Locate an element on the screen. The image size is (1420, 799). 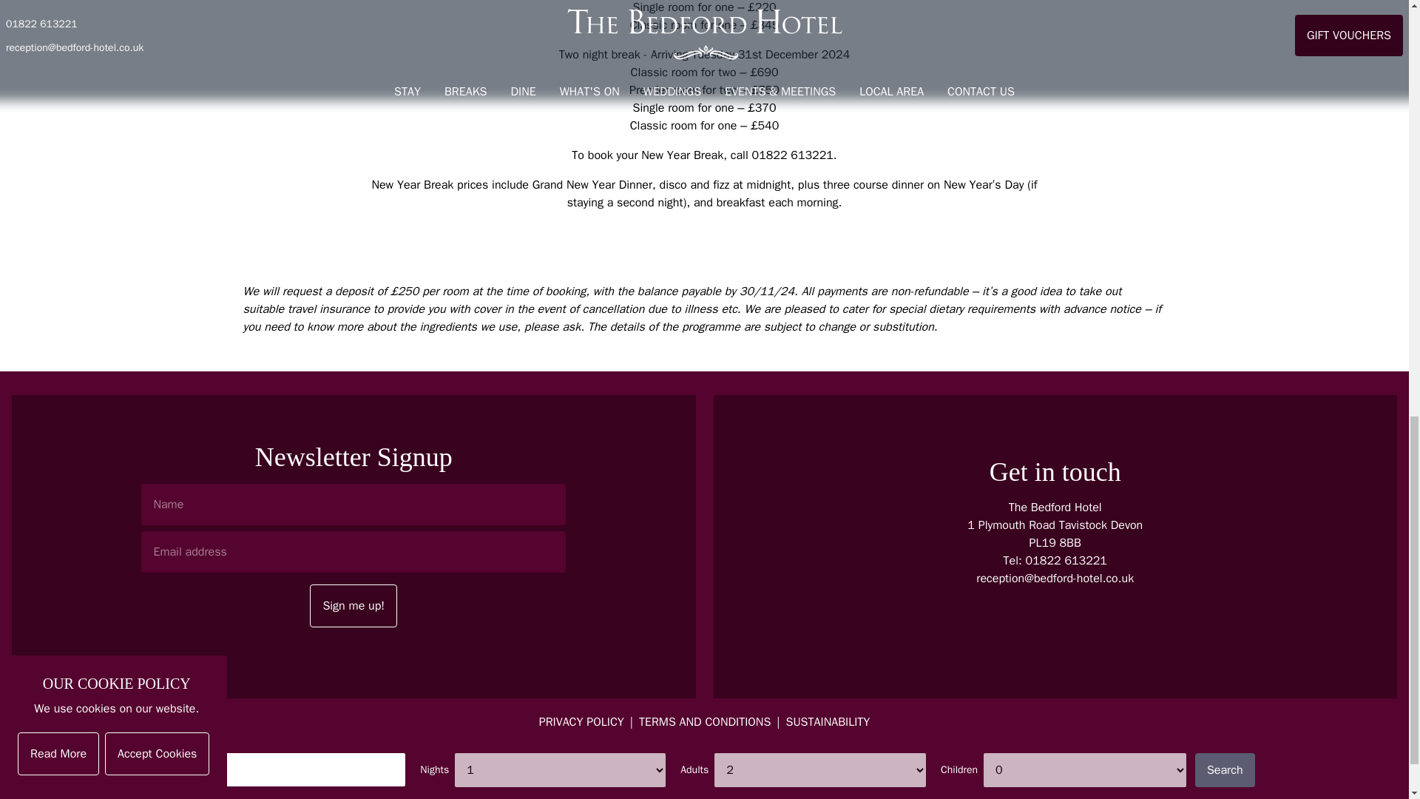
Clockwork Marketing is located at coordinates (751, 768).